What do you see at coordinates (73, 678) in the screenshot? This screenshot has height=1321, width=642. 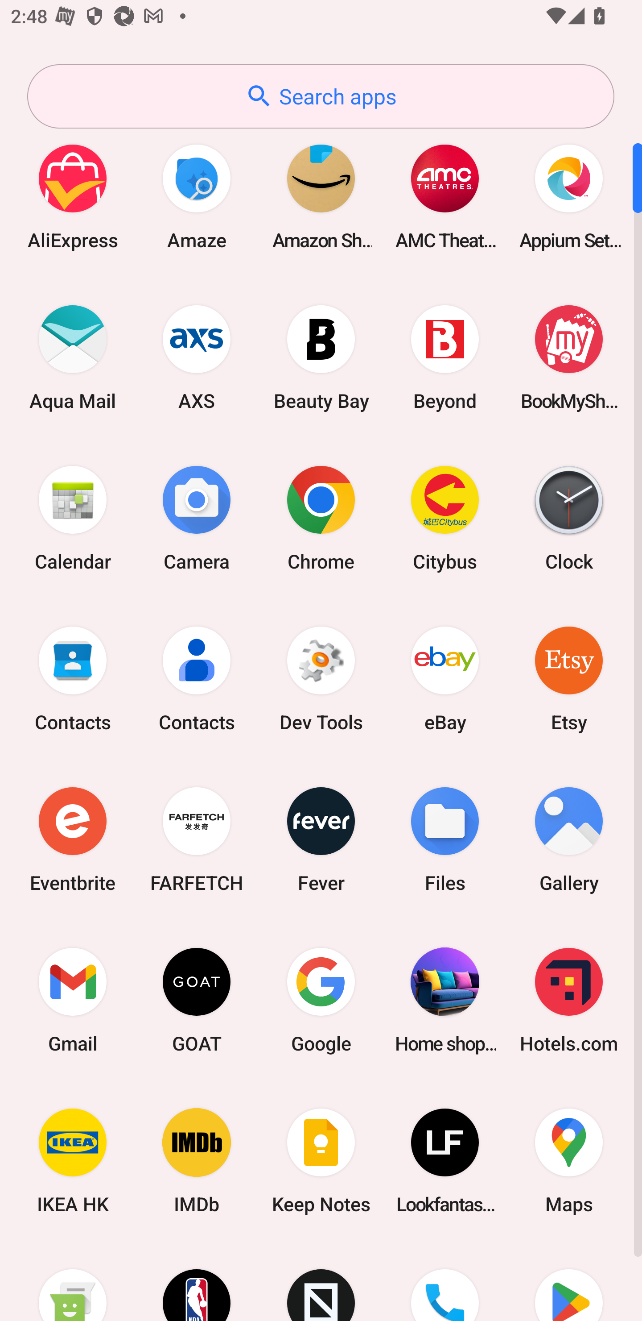 I see `Contacts` at bounding box center [73, 678].